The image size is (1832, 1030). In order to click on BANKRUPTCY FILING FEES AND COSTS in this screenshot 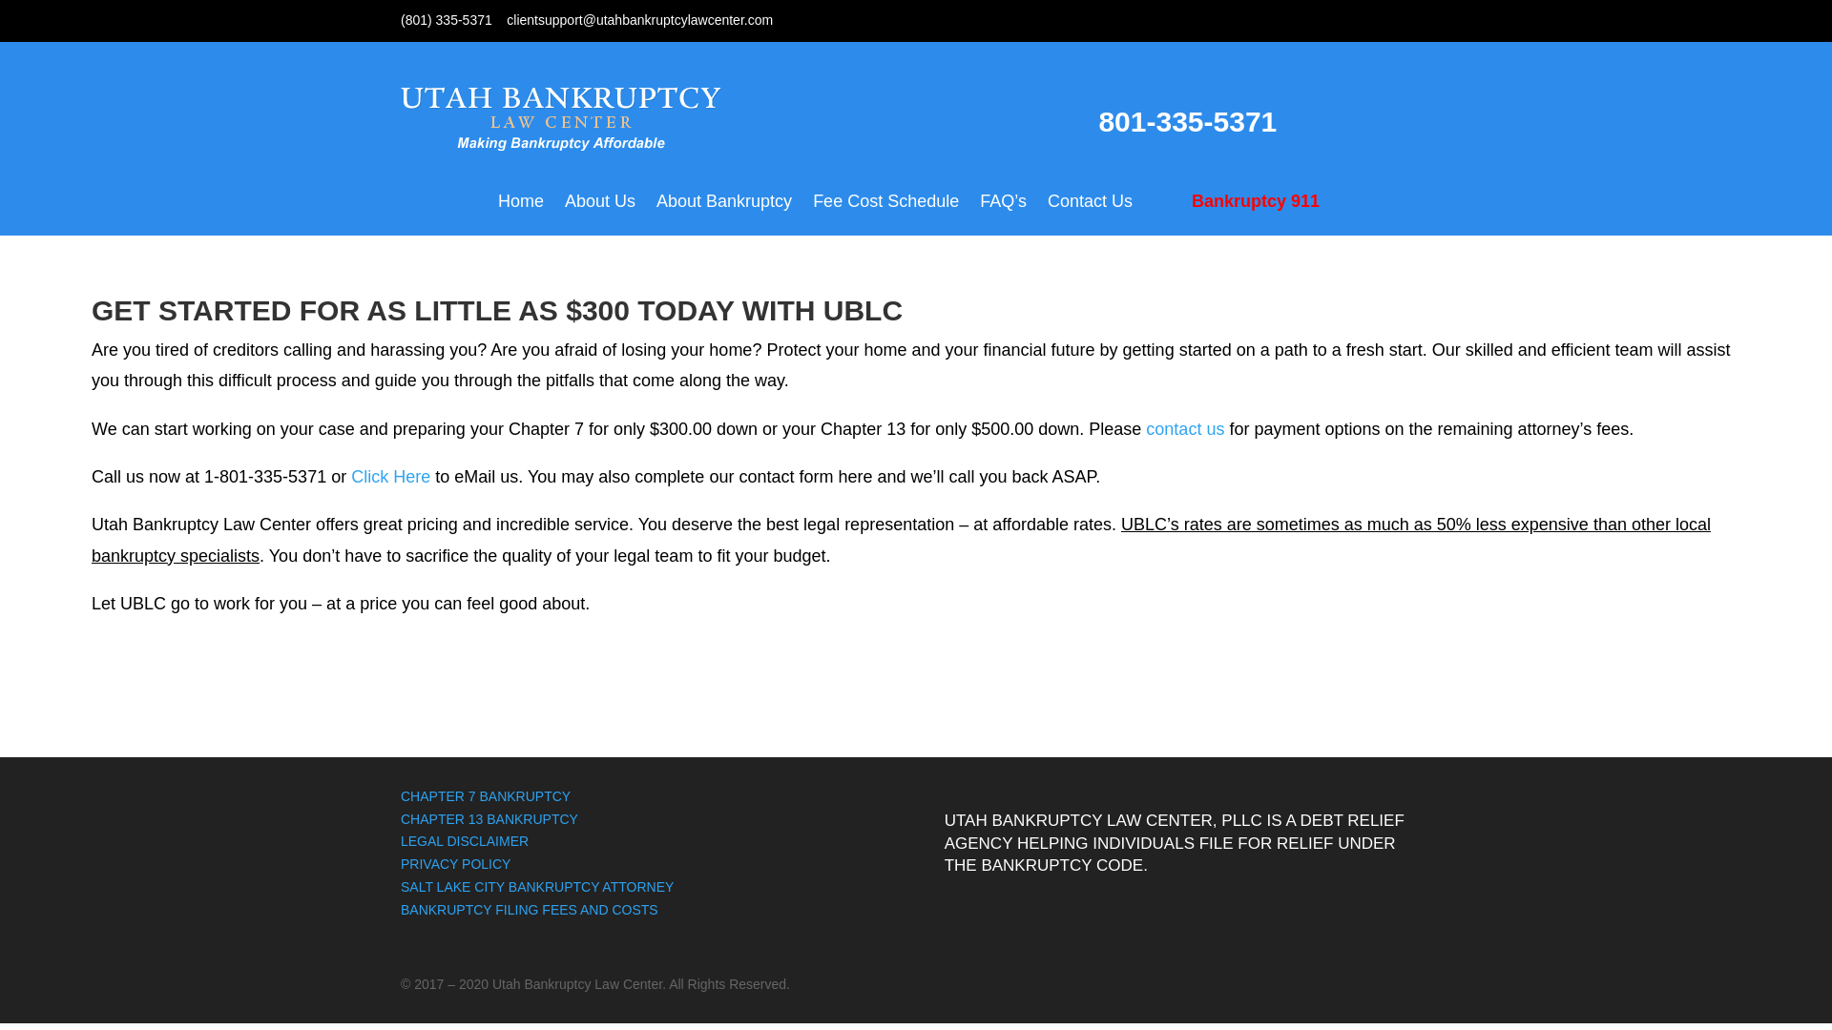, I will do `click(529, 910)`.